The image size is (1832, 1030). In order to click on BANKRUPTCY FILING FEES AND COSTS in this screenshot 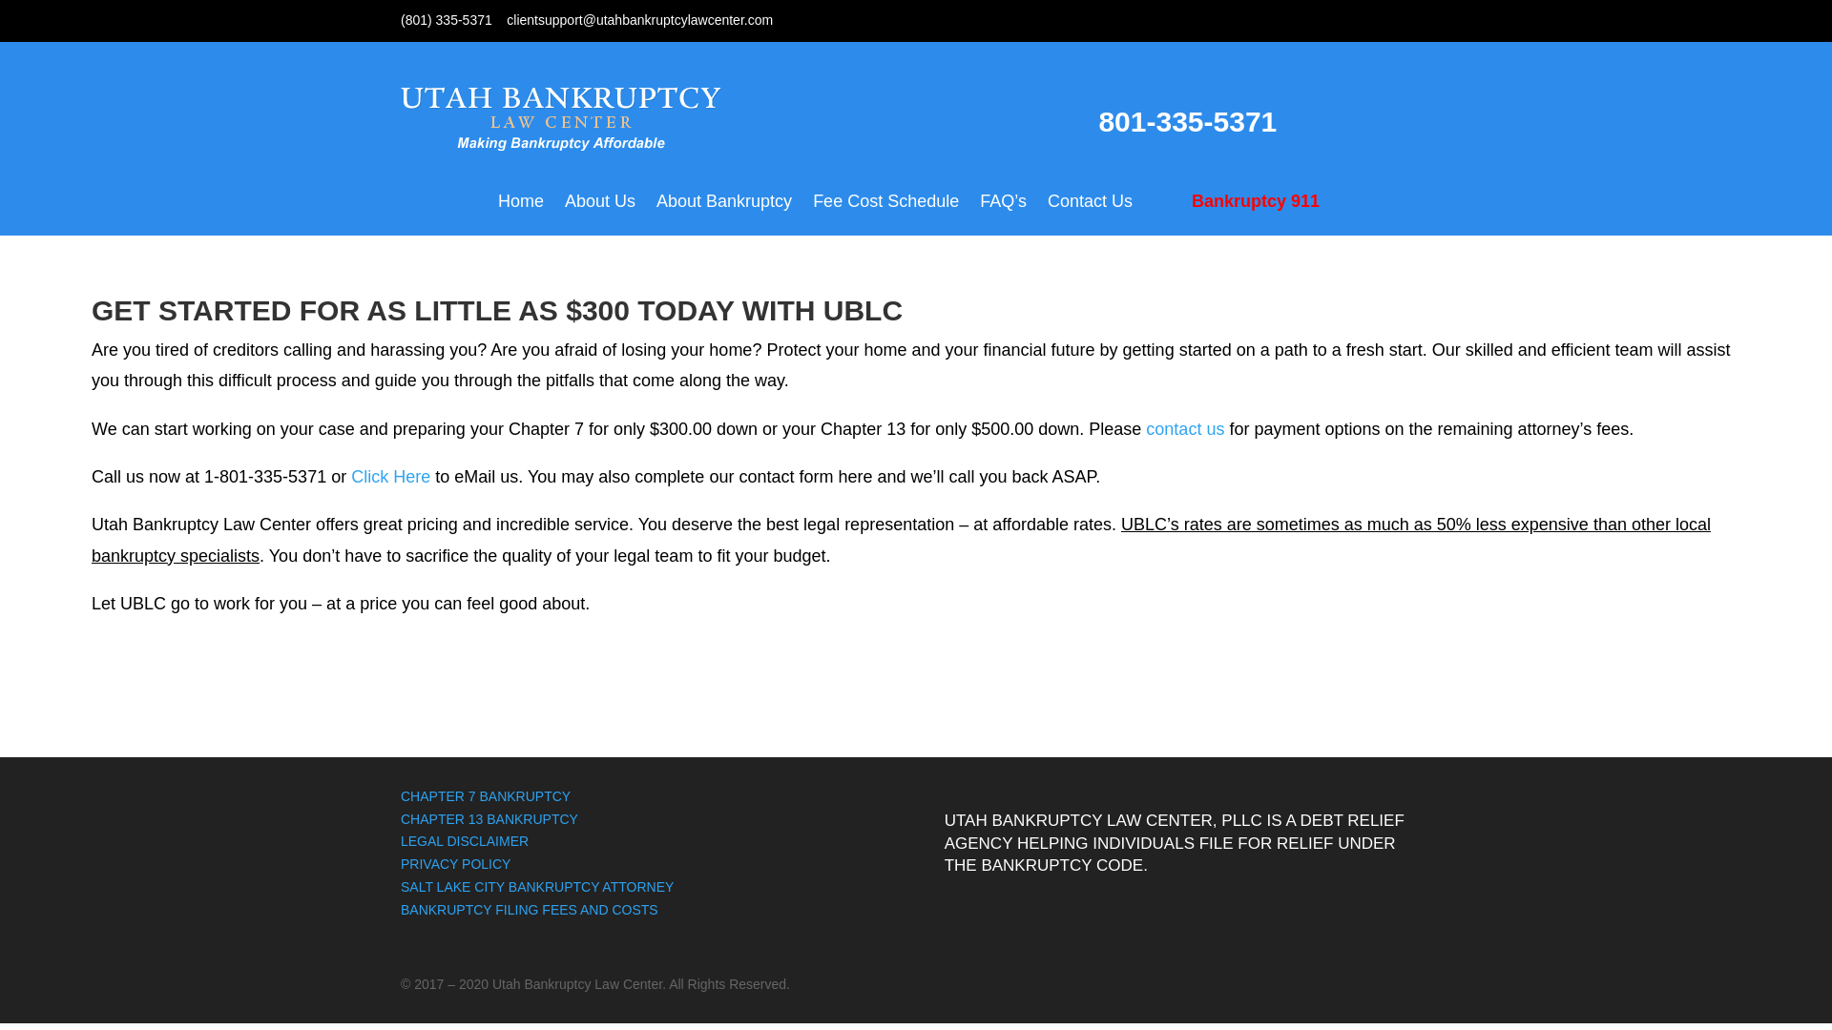, I will do `click(529, 910)`.